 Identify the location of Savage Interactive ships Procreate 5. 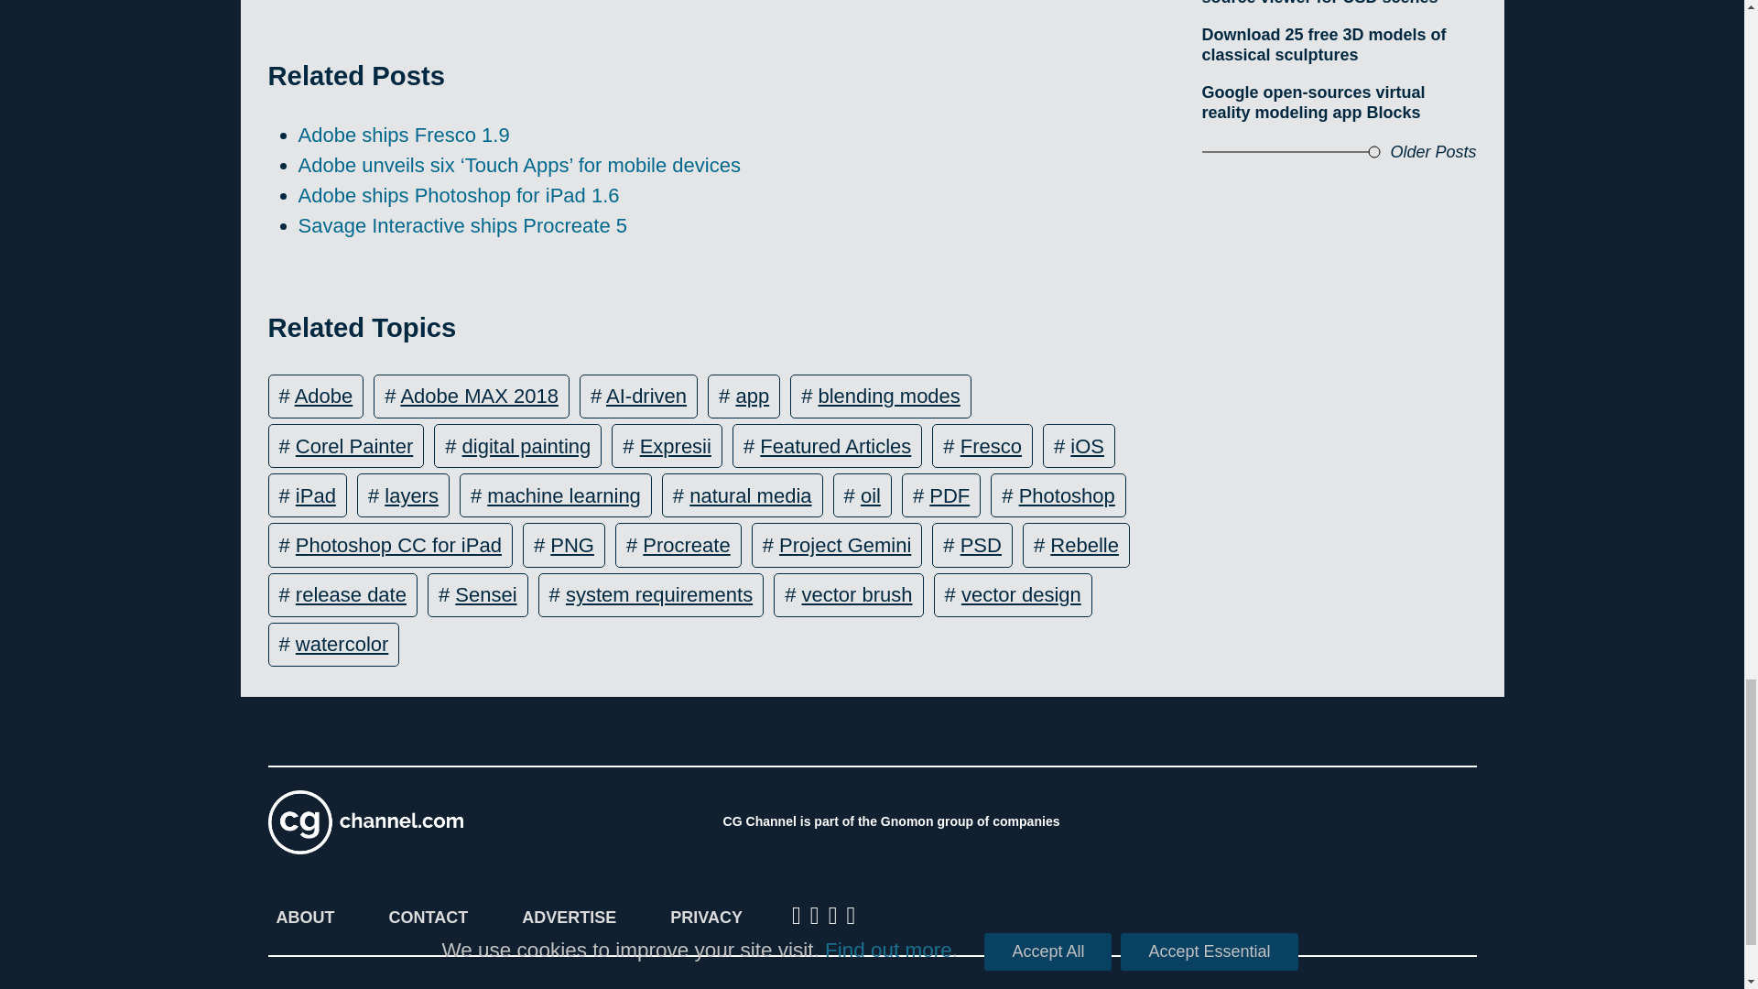
(463, 225).